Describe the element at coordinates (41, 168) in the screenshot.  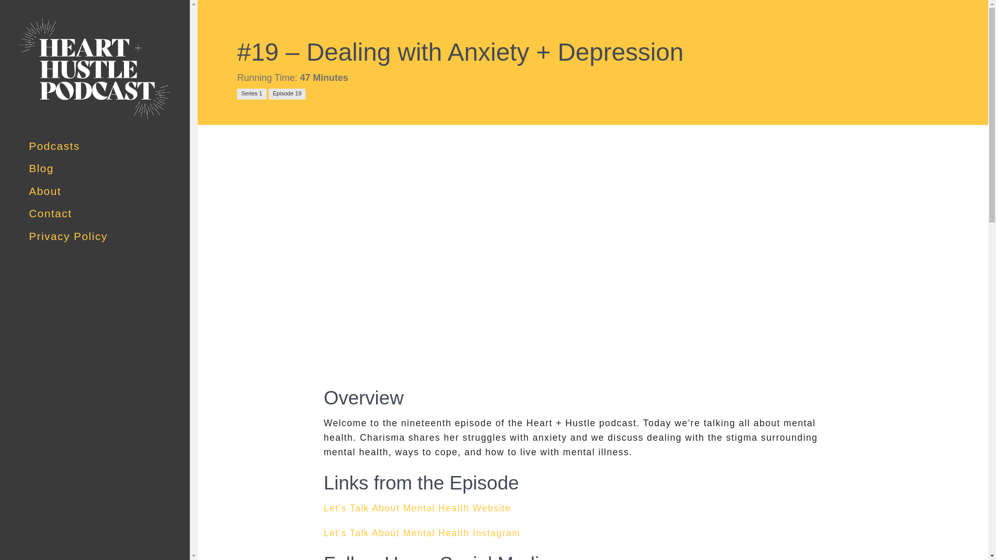
I see `Blog` at that location.